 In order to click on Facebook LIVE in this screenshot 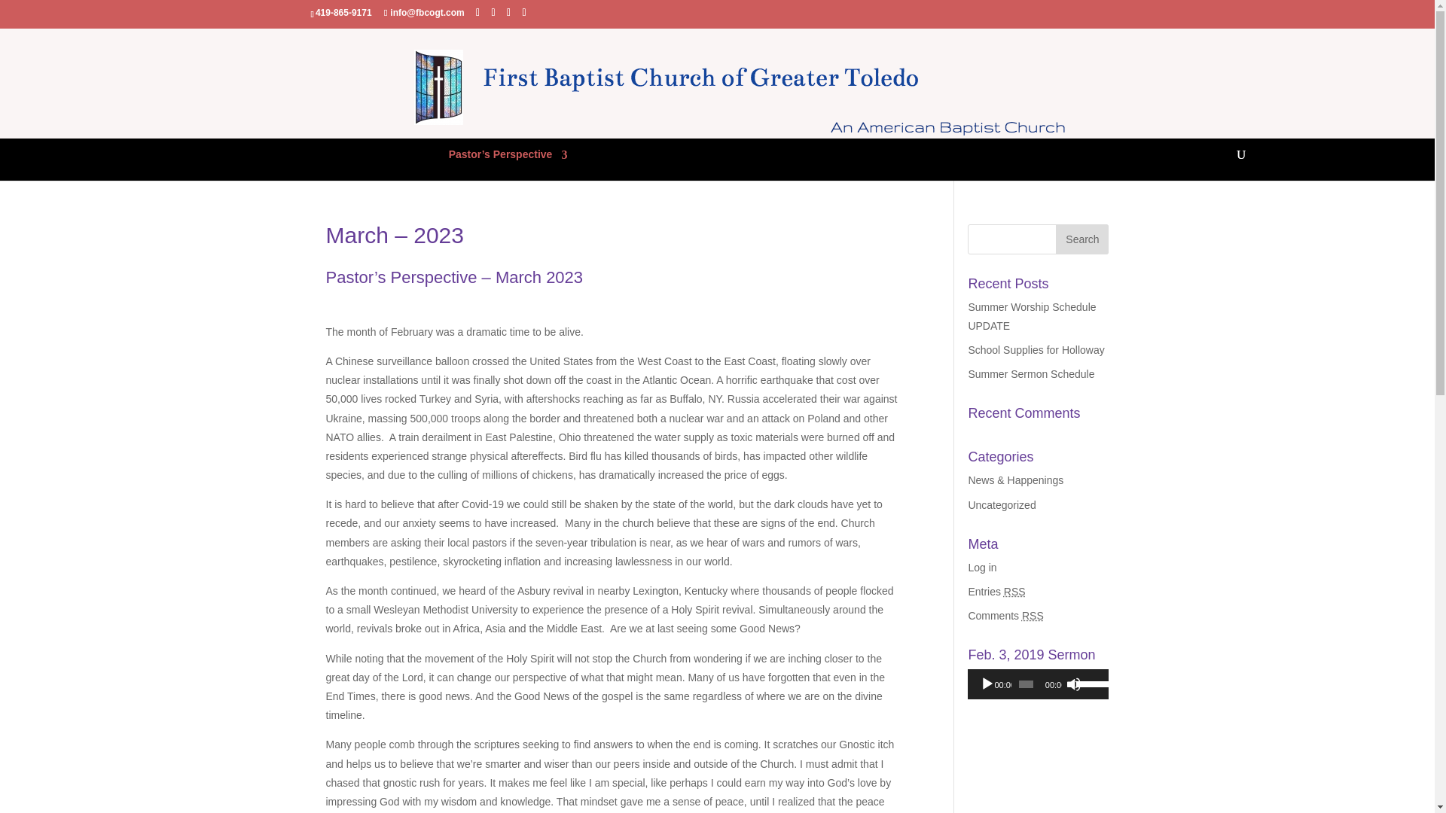, I will do `click(348, 159)`.